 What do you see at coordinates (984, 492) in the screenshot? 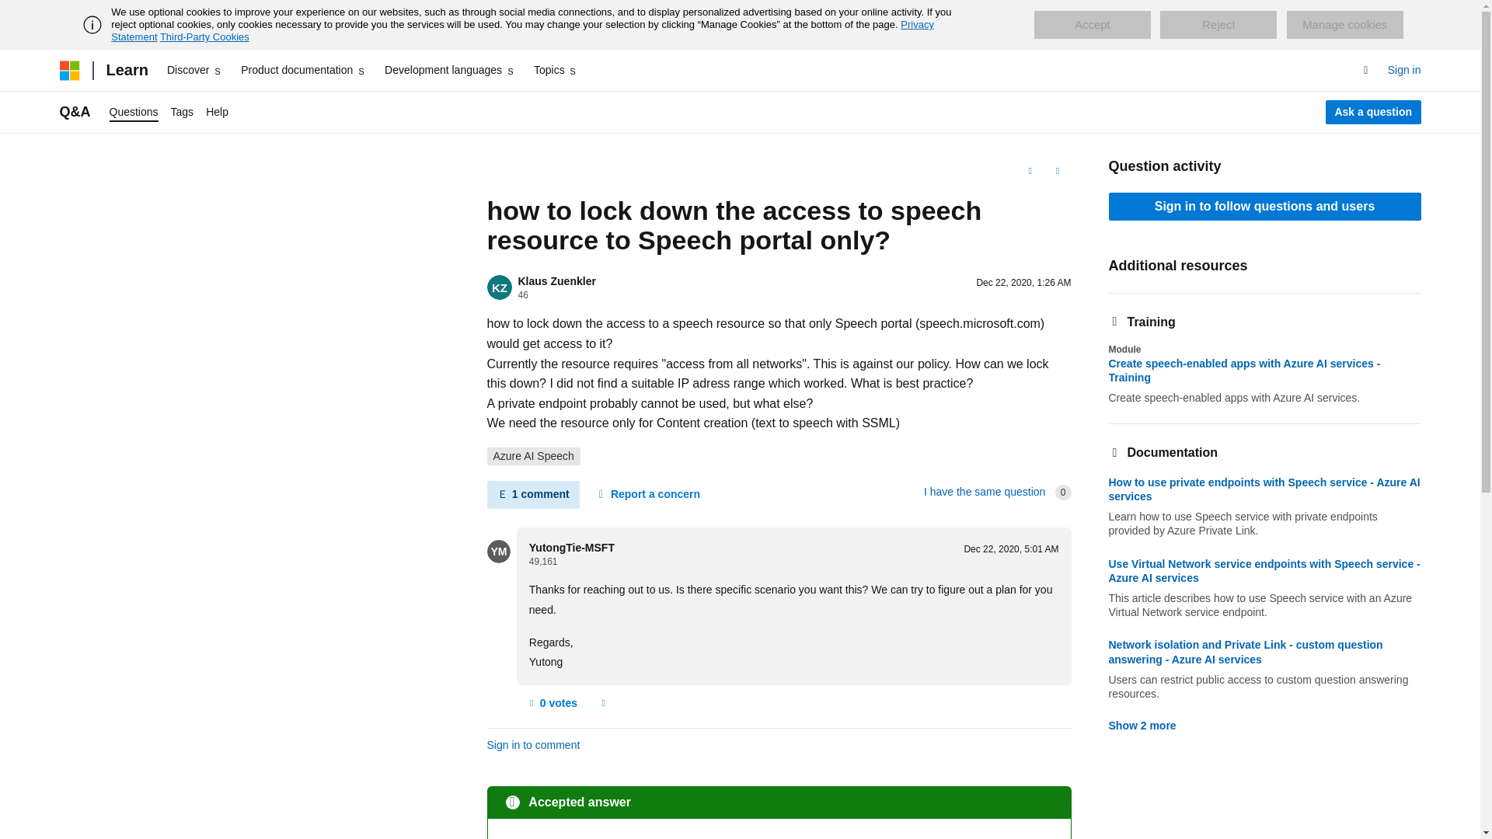
I see `You have the same or similar question` at bounding box center [984, 492].